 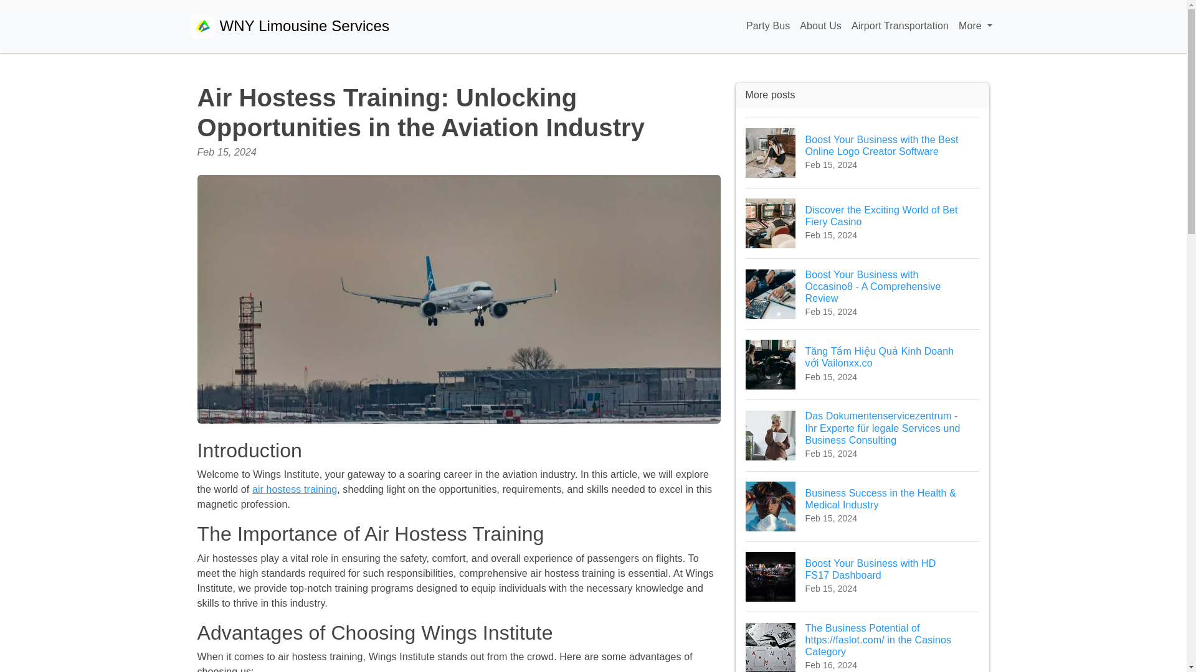 What do you see at coordinates (899, 26) in the screenshot?
I see `Airport Transportation` at bounding box center [899, 26].